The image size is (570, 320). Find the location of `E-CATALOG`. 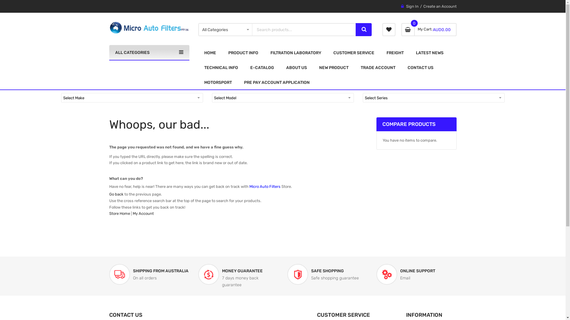

E-CATALOG is located at coordinates (262, 68).